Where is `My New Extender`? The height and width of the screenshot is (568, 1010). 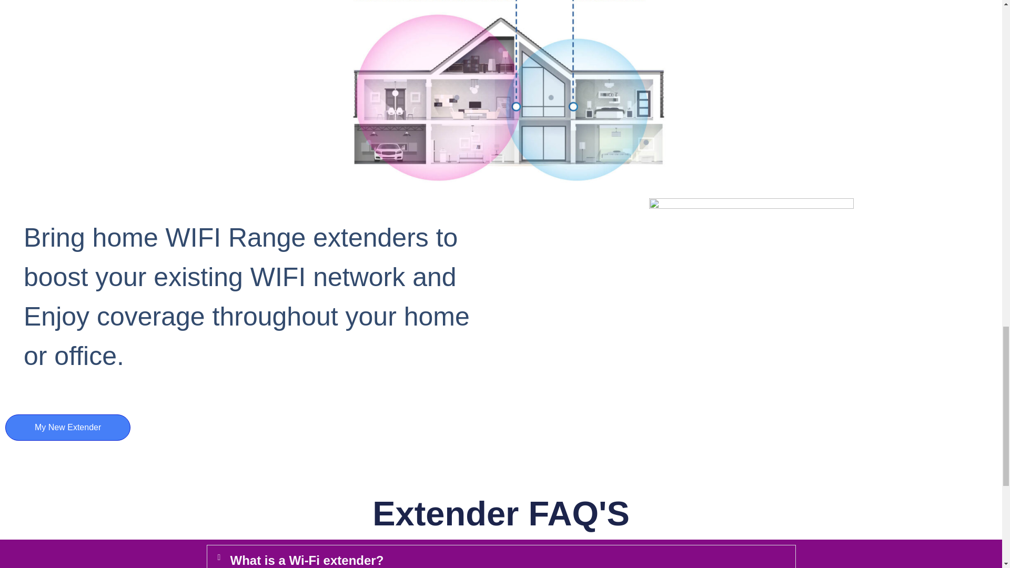 My New Extender is located at coordinates (67, 428).